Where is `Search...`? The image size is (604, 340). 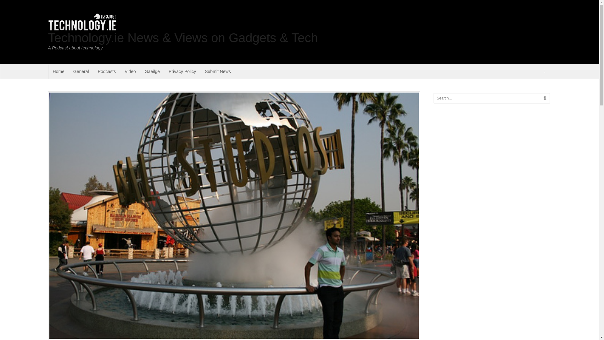
Search... is located at coordinates (486, 98).